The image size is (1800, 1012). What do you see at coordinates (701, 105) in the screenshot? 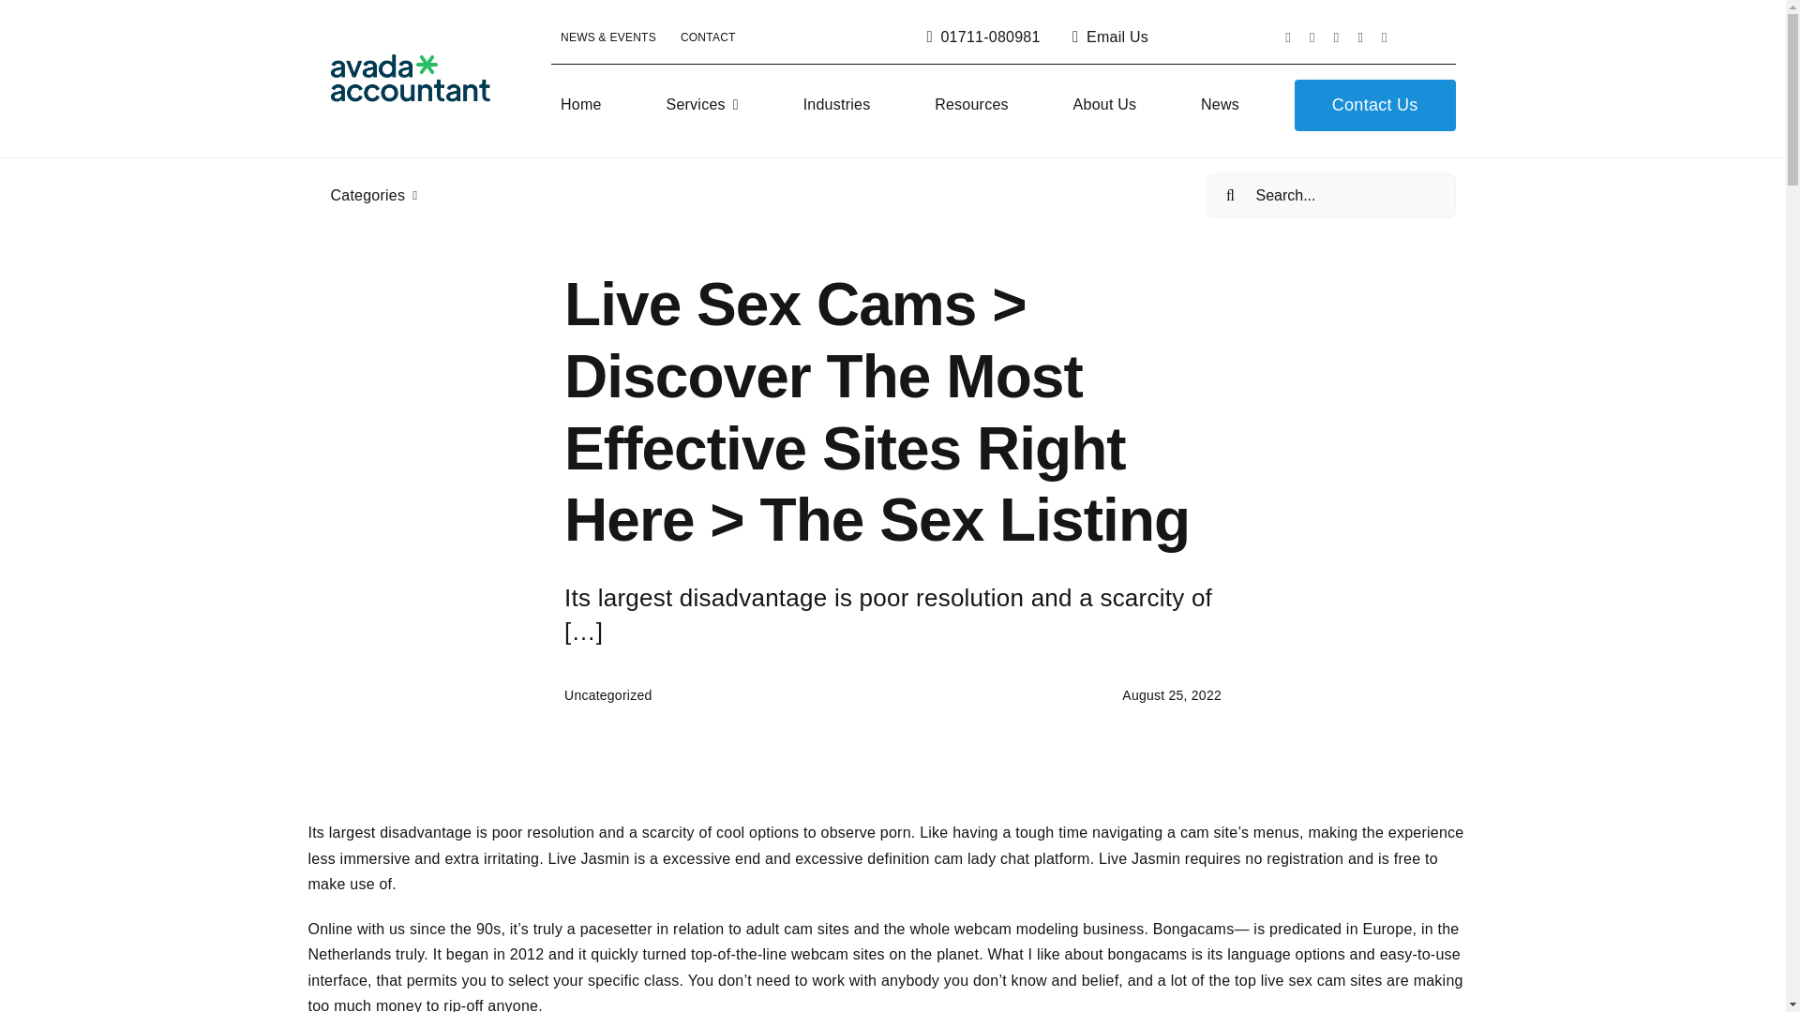
I see `Services` at bounding box center [701, 105].